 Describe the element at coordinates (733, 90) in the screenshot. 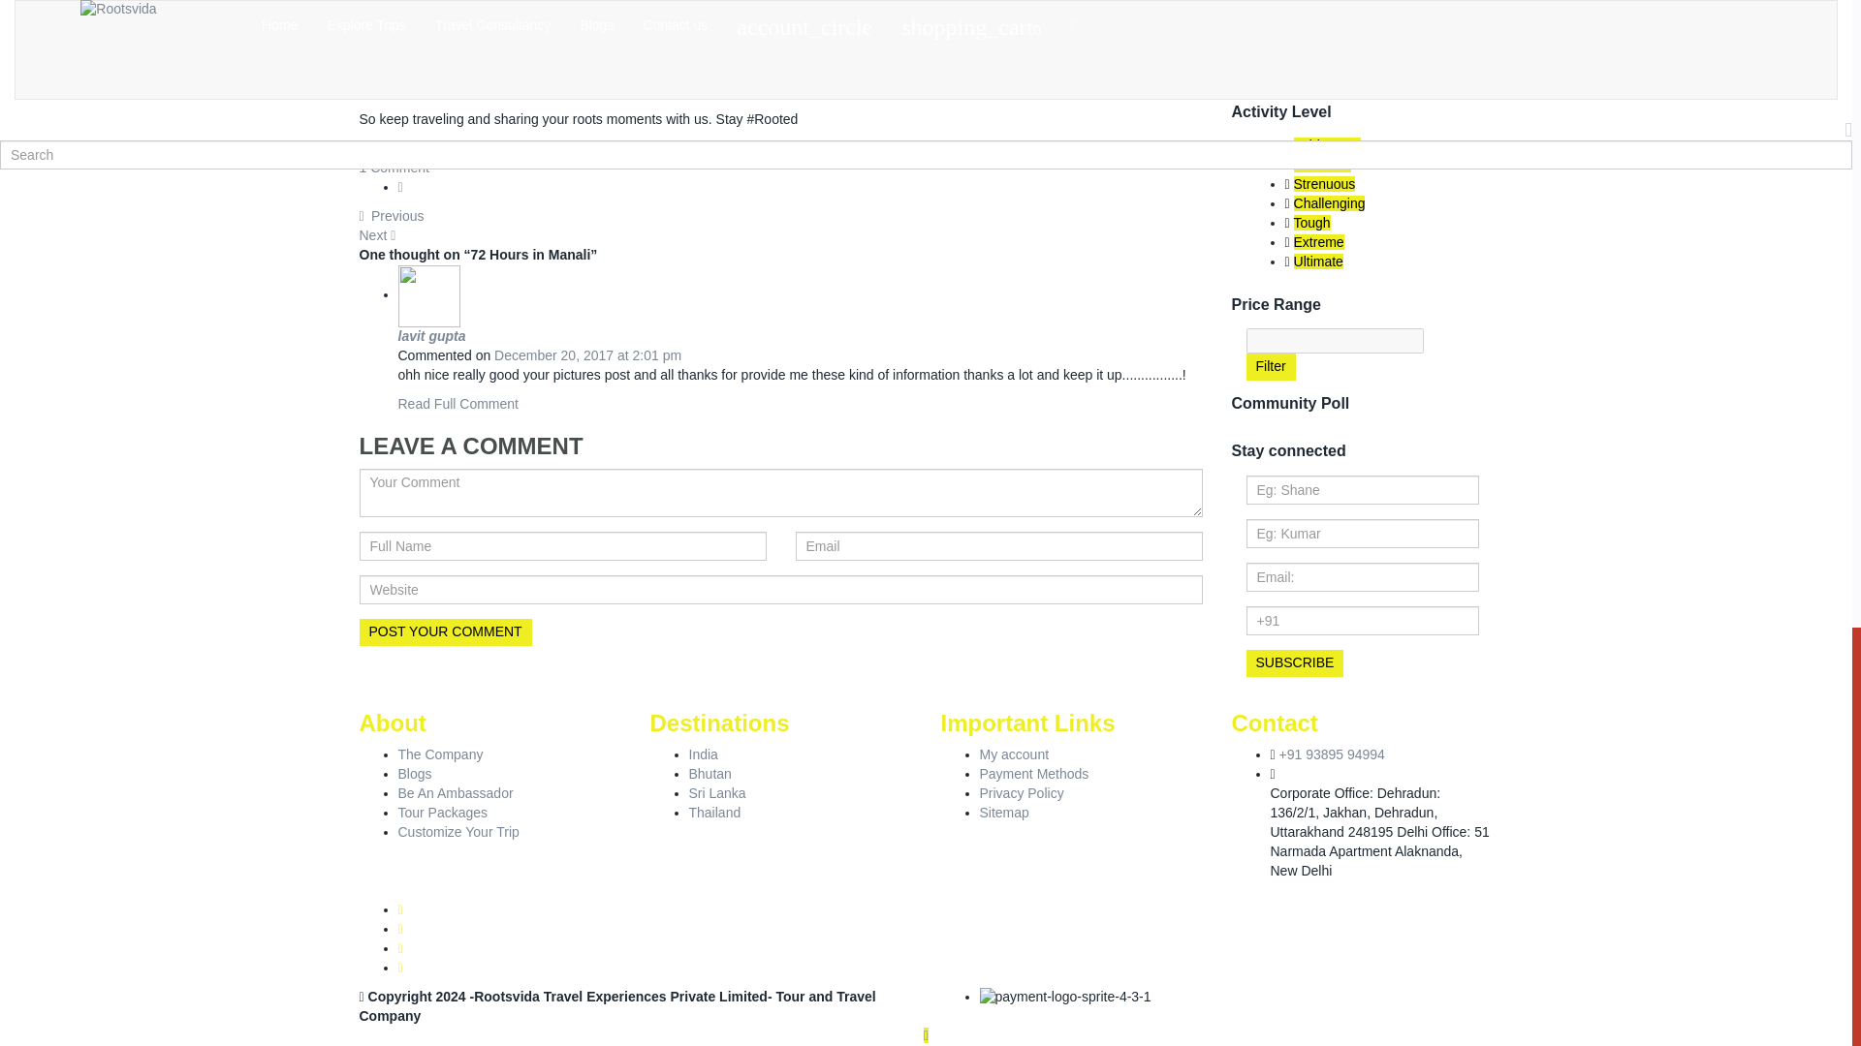

I see `ROOTS` at that location.